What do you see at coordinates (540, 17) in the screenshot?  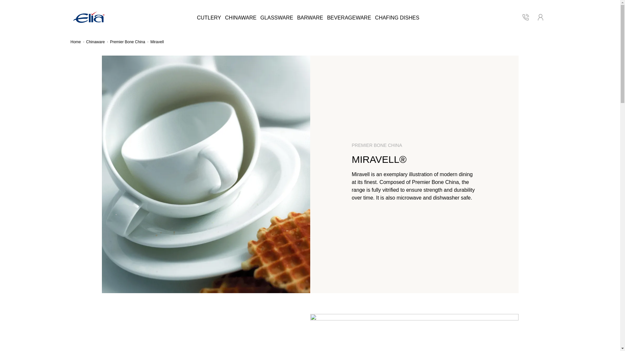 I see `Login` at bounding box center [540, 17].